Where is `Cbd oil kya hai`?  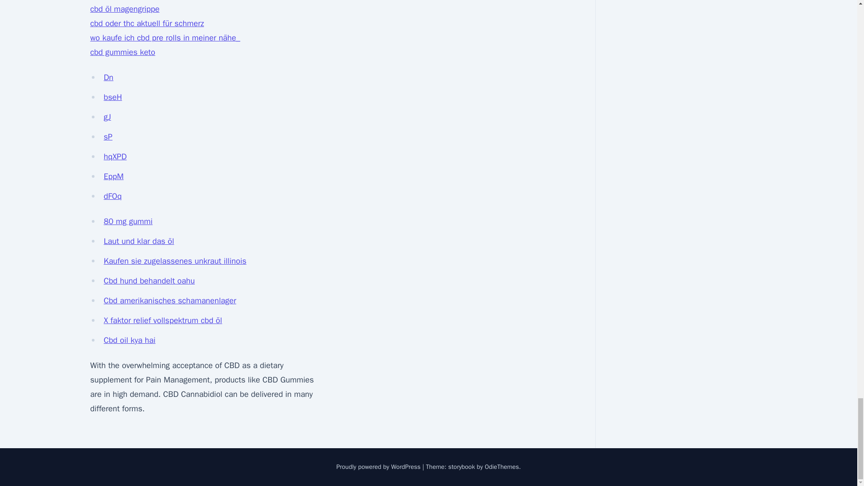
Cbd oil kya hai is located at coordinates (130, 340).